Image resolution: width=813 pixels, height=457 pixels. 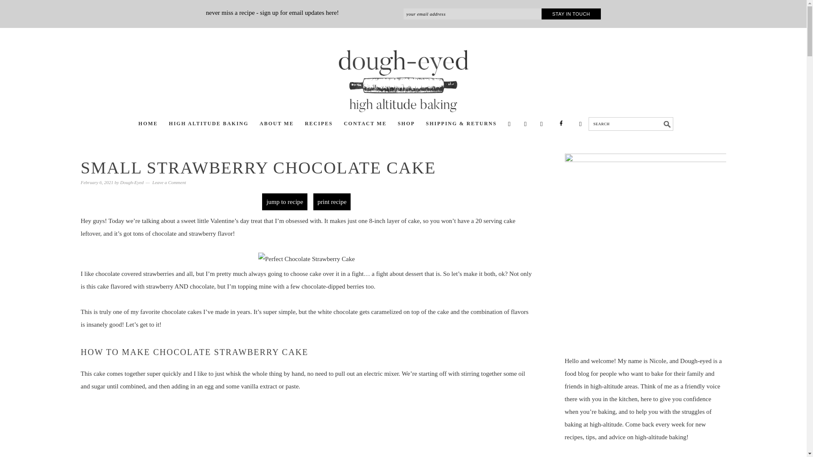 I want to click on Twitter, so click(x=509, y=124).